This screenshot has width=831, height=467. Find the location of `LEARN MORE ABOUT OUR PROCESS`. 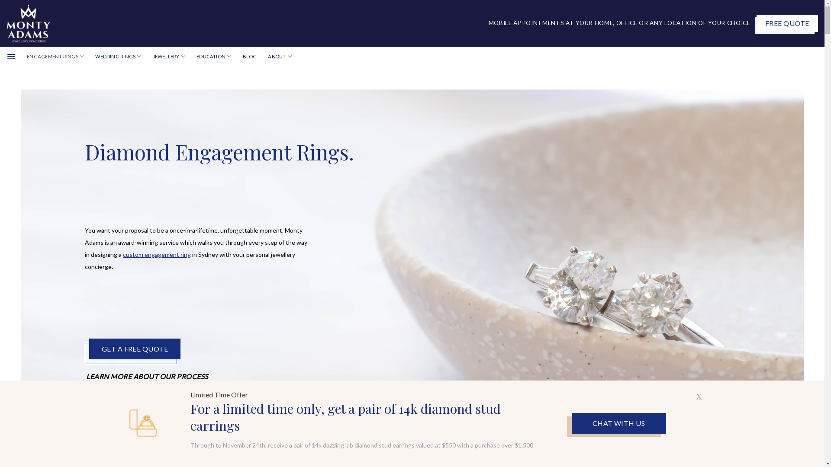

LEARN MORE ABOUT OUR PROCESS is located at coordinates (147, 377).